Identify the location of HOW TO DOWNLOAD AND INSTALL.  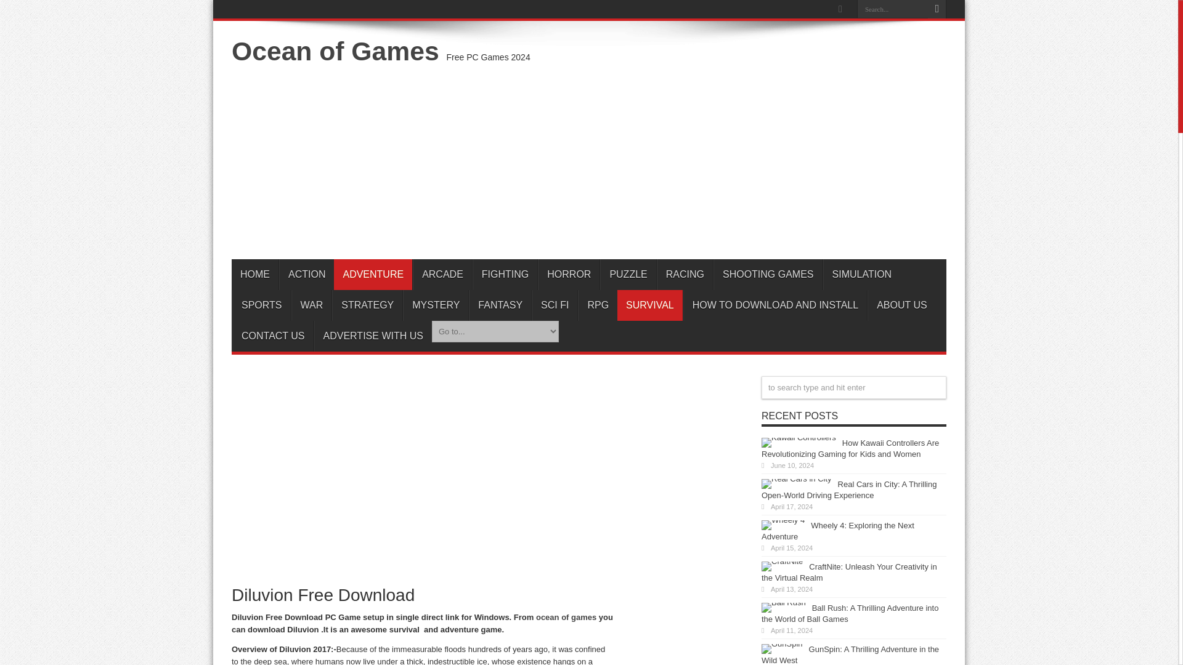
(775, 305).